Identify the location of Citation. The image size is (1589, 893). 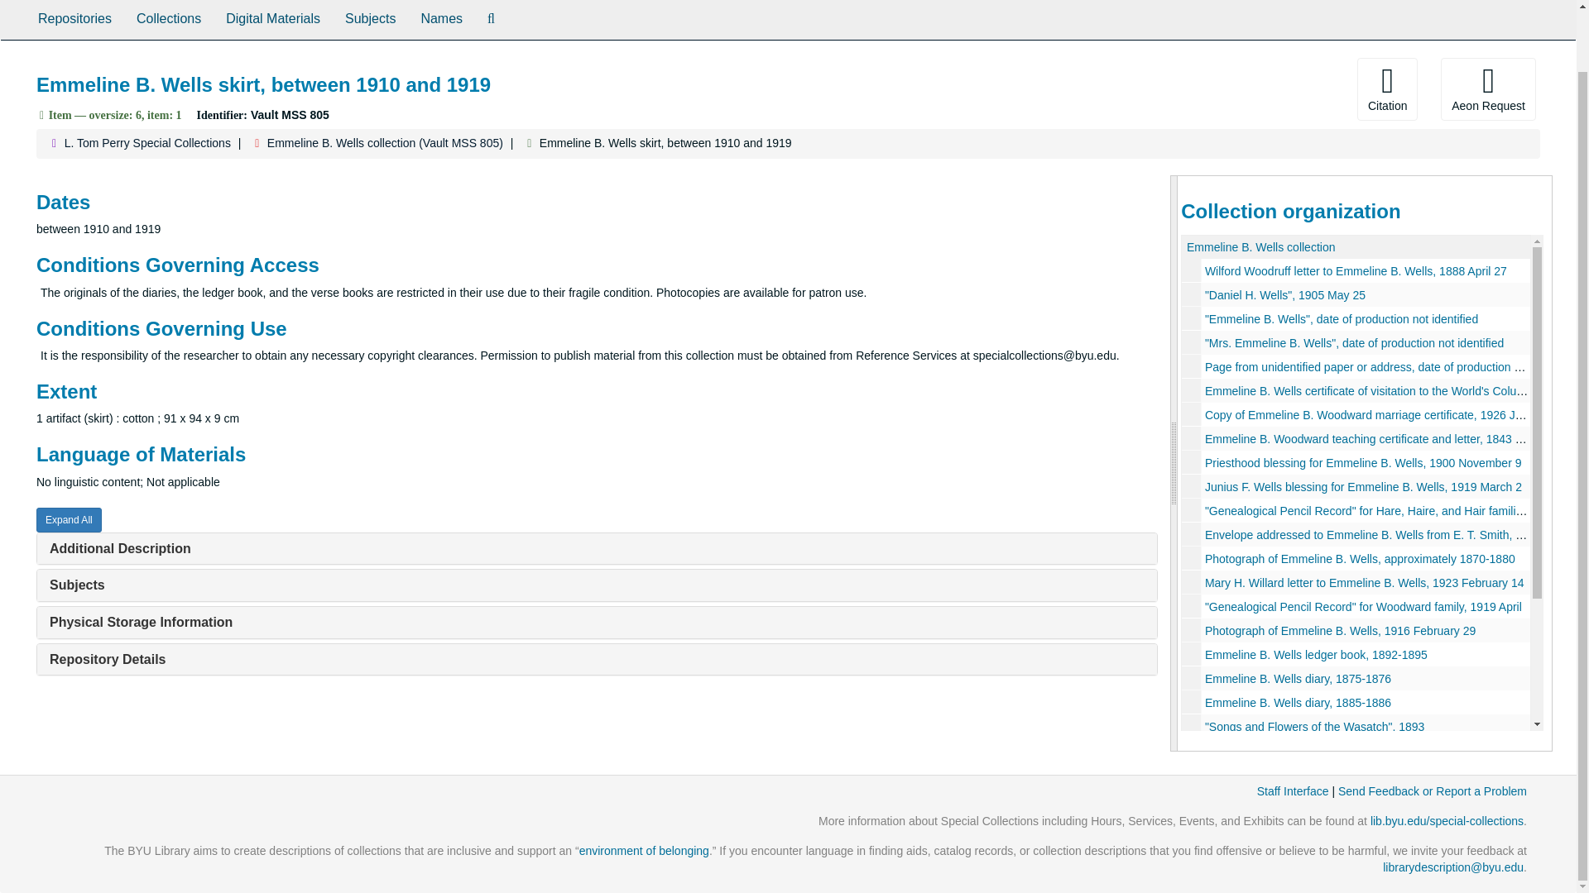
(1387, 89).